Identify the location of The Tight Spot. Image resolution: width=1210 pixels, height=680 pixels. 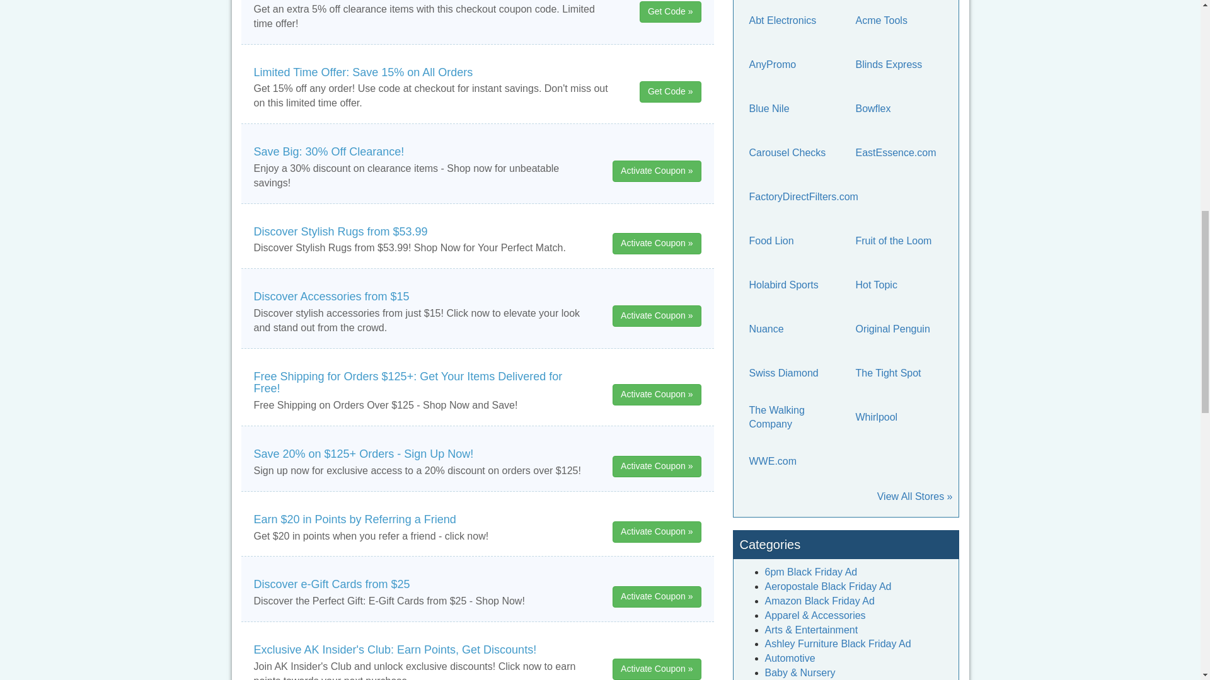
(899, 373).